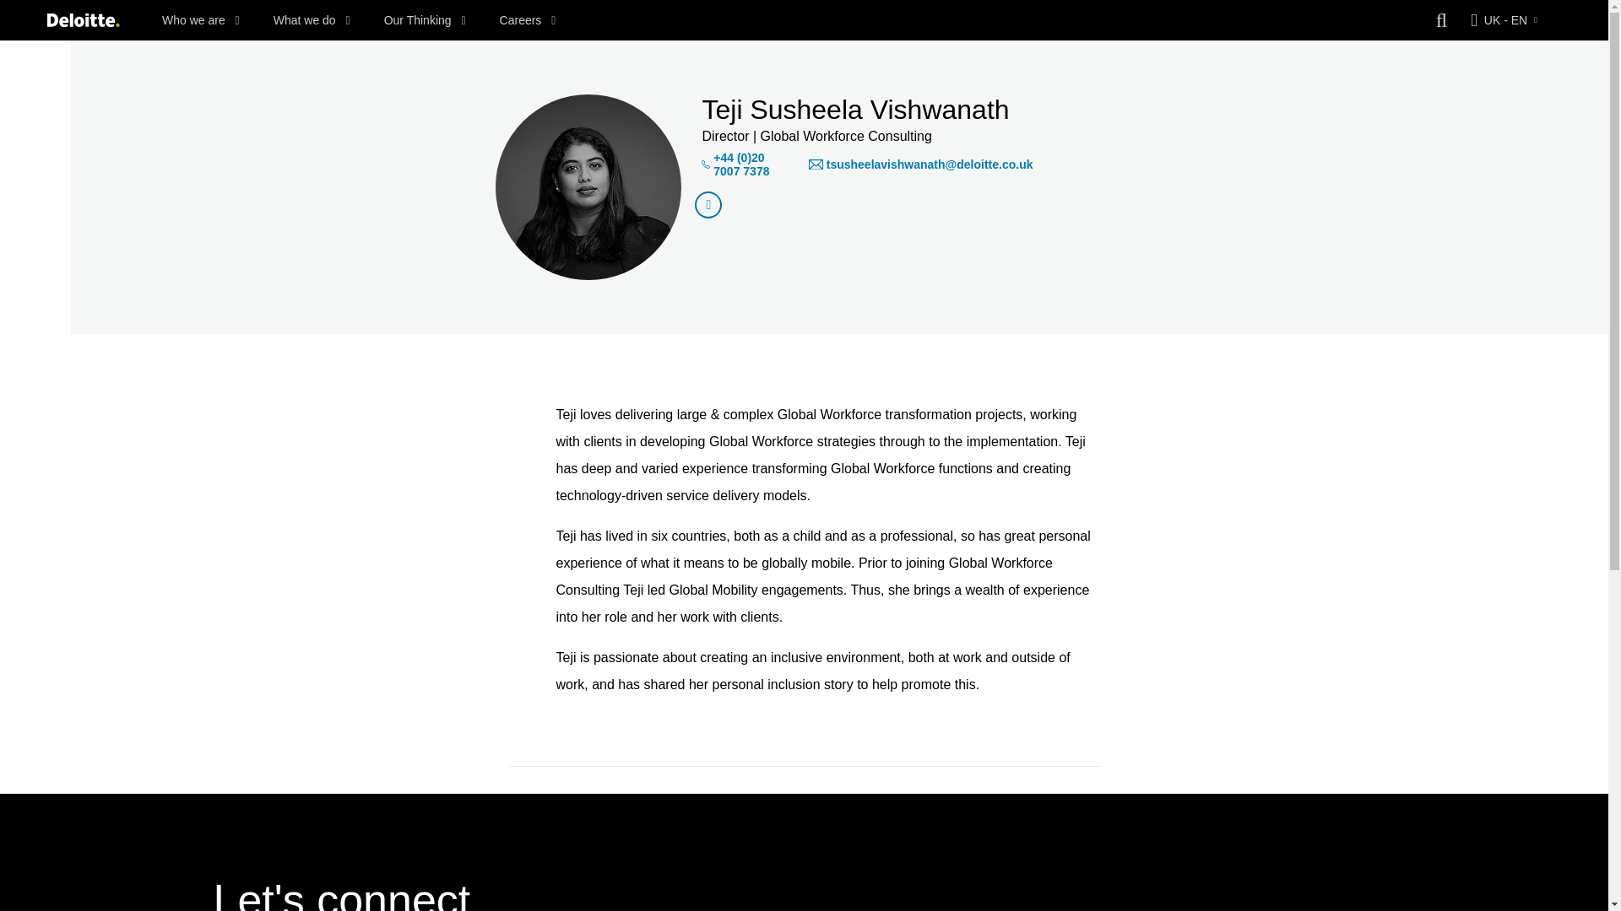 The height and width of the screenshot is (911, 1621). Describe the element at coordinates (201, 20) in the screenshot. I see `Who we are` at that location.